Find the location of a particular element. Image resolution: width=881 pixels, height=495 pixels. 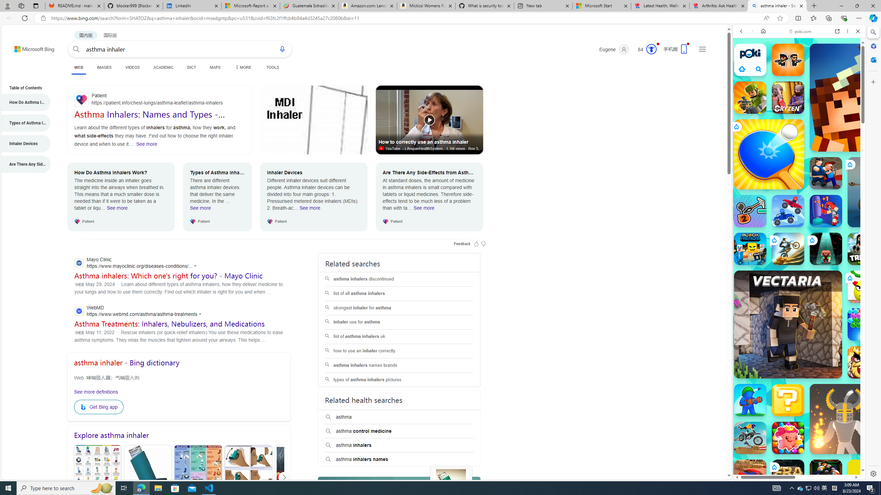

Cryzen.io is located at coordinates (788, 98).